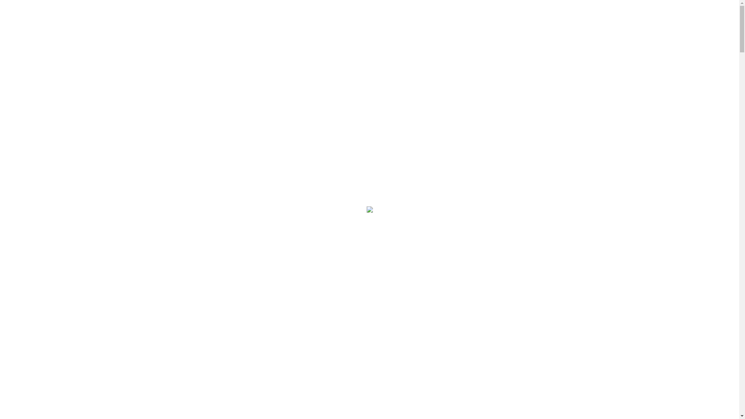 This screenshot has width=745, height=419. I want to click on  , so click(7, 121).